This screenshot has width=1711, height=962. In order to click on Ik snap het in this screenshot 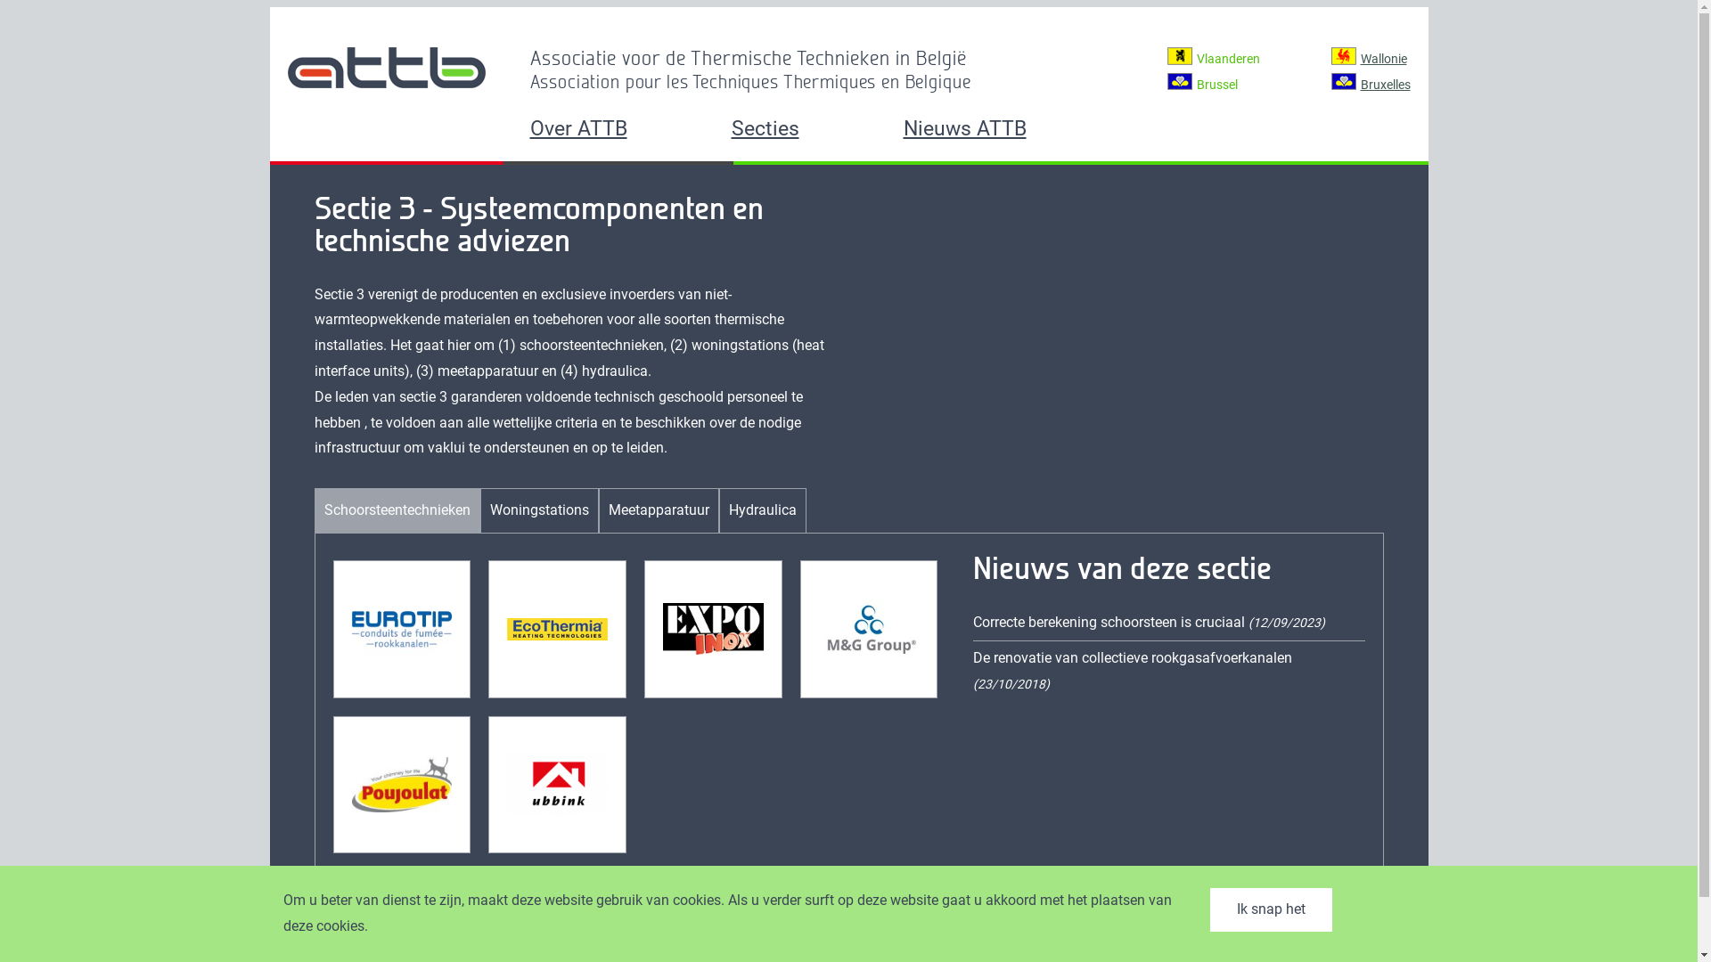, I will do `click(1271, 910)`.